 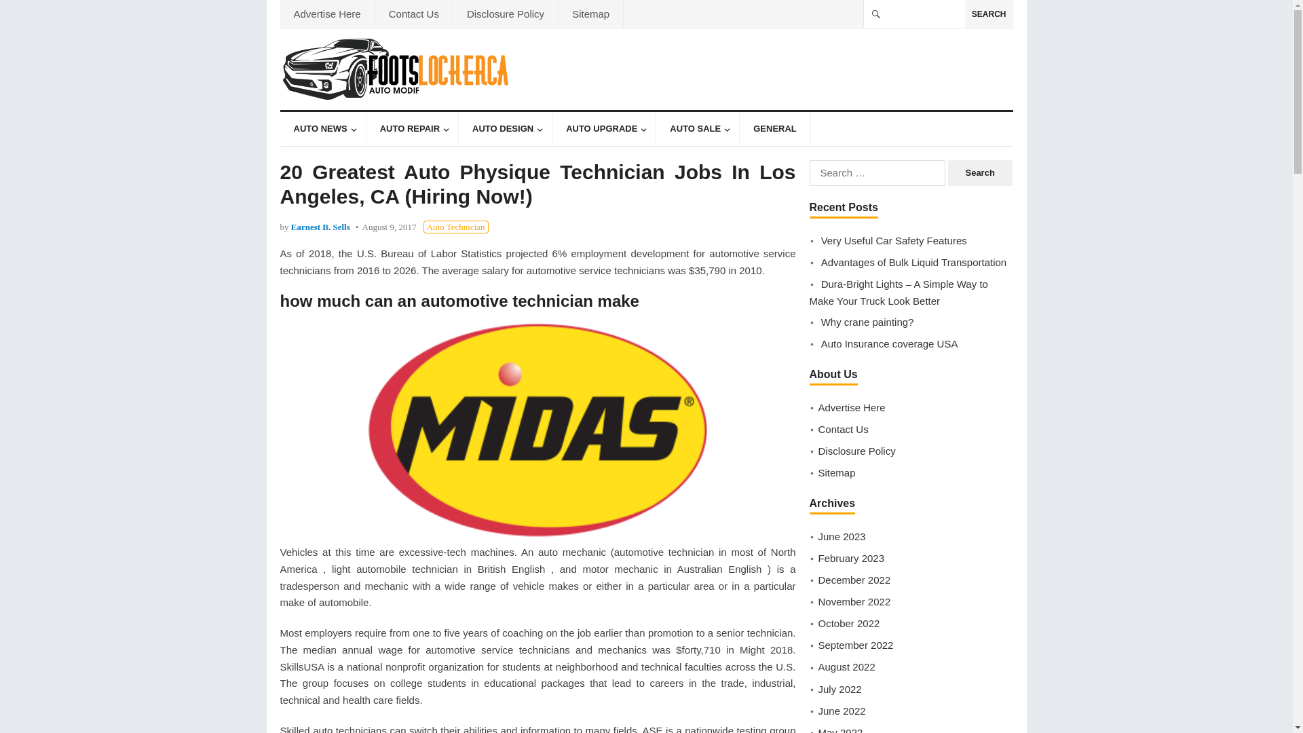 I want to click on AUTO REPAIR, so click(x=412, y=129).